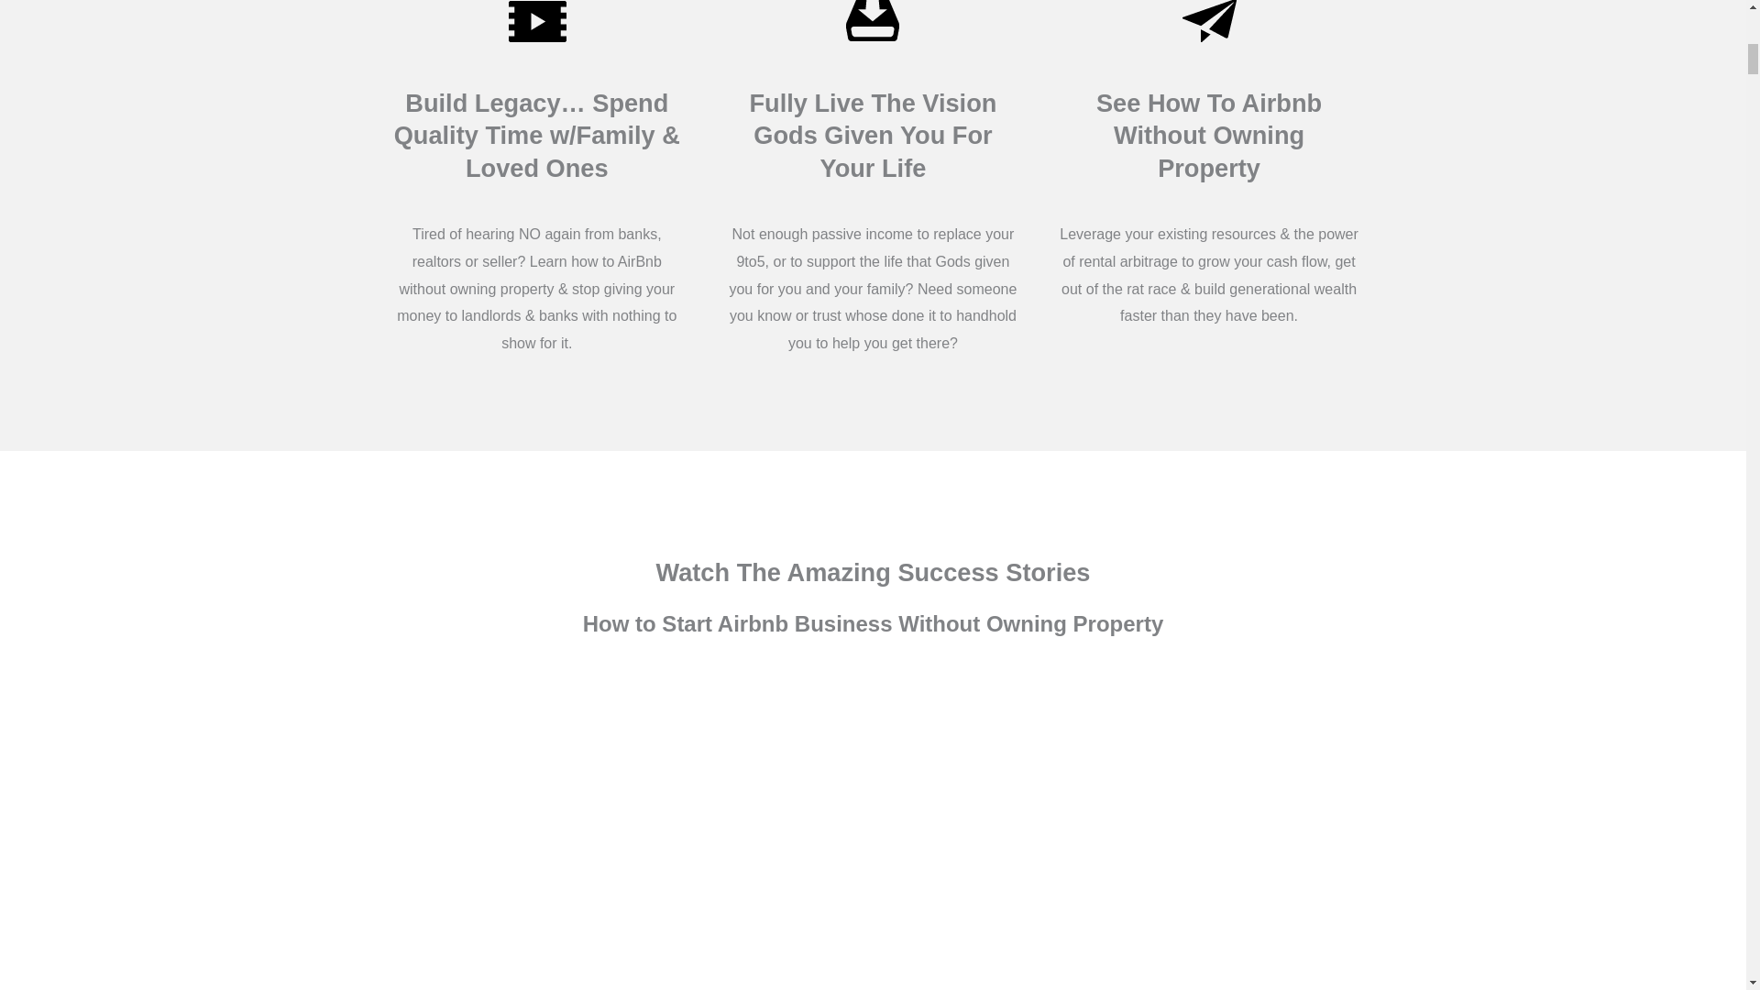  What do you see at coordinates (872, 26) in the screenshot?
I see `162` at bounding box center [872, 26].